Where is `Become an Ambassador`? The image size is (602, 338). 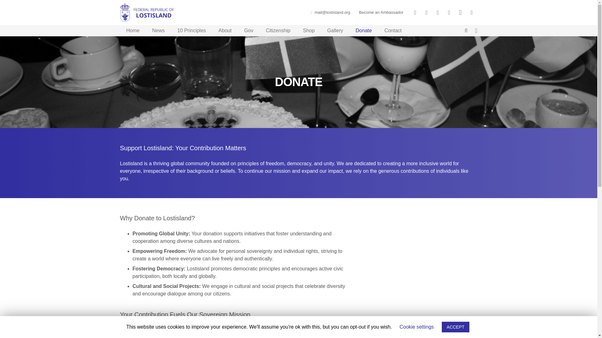
Become an Ambassador is located at coordinates (381, 13).